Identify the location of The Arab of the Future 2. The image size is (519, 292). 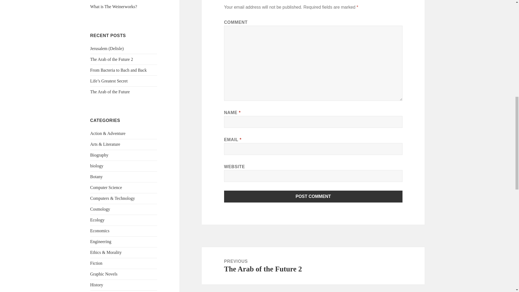
(112, 59).